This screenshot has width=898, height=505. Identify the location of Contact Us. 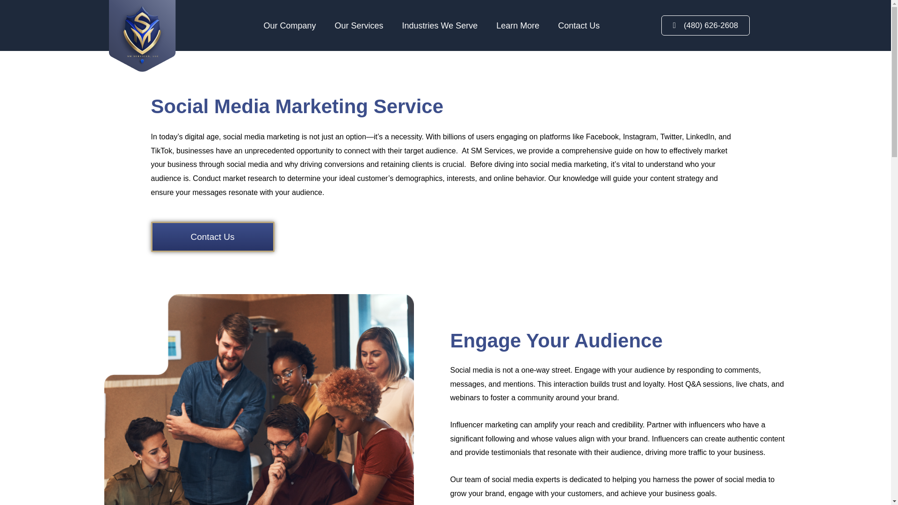
(579, 25).